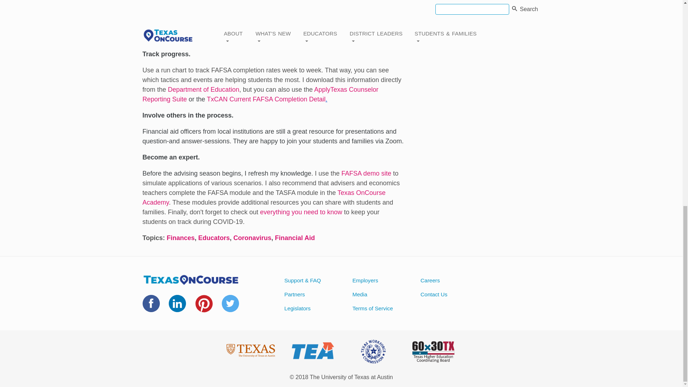  I want to click on Connect with us on Facebook, so click(151, 307).